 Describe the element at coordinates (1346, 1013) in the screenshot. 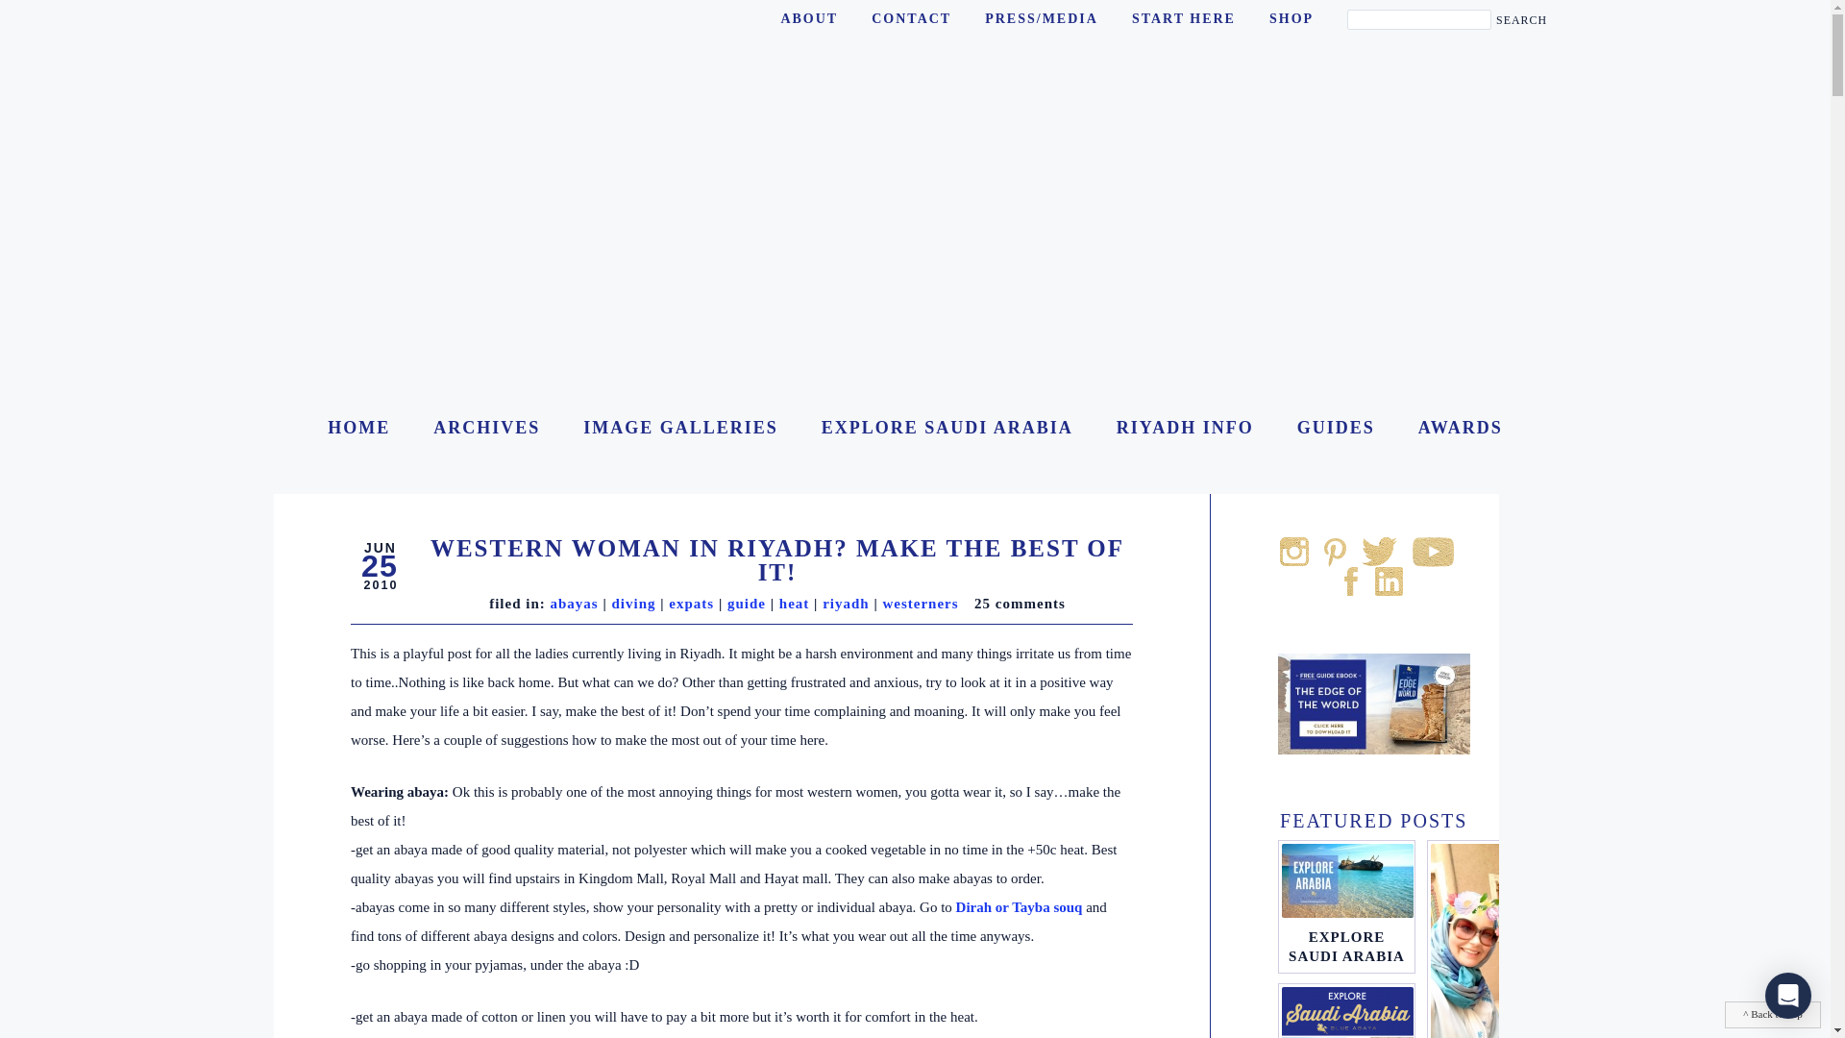

I see `permalink to Saudi Tourism and Economy` at that location.